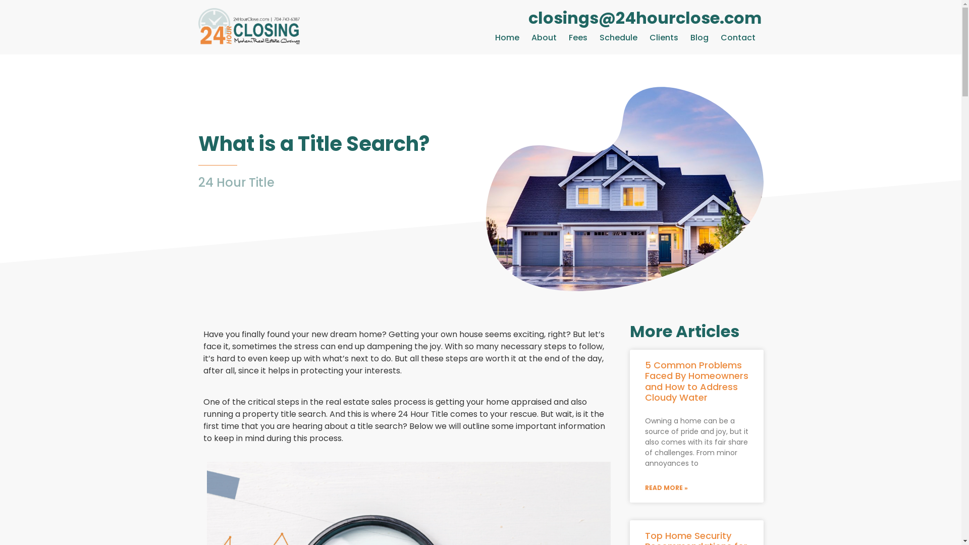 This screenshot has height=545, width=969. Describe the element at coordinates (624, 189) in the screenshot. I see `Closing on a house` at that location.